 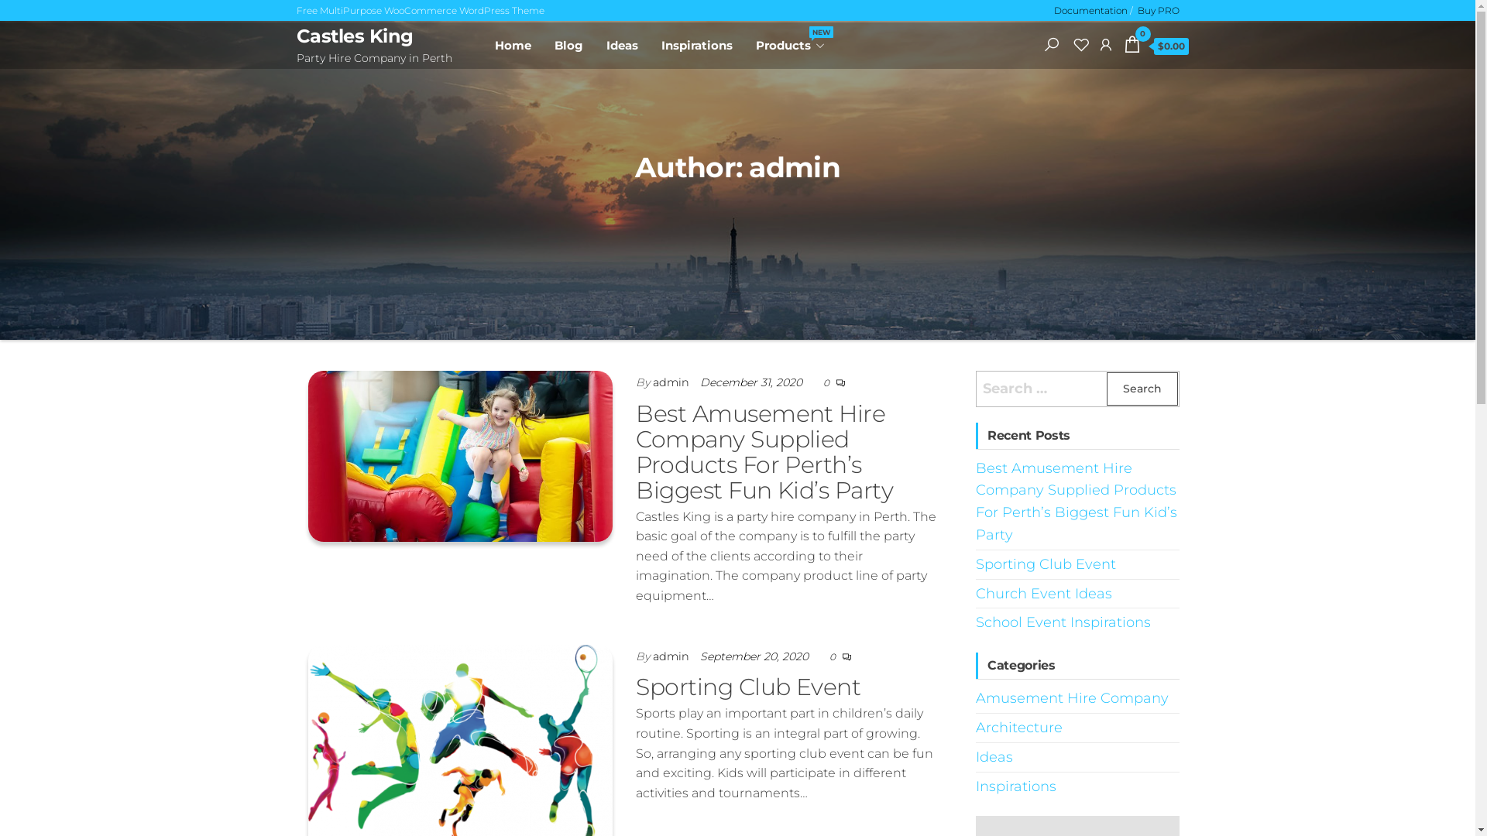 I want to click on Church Event Ideas, so click(x=1044, y=594).